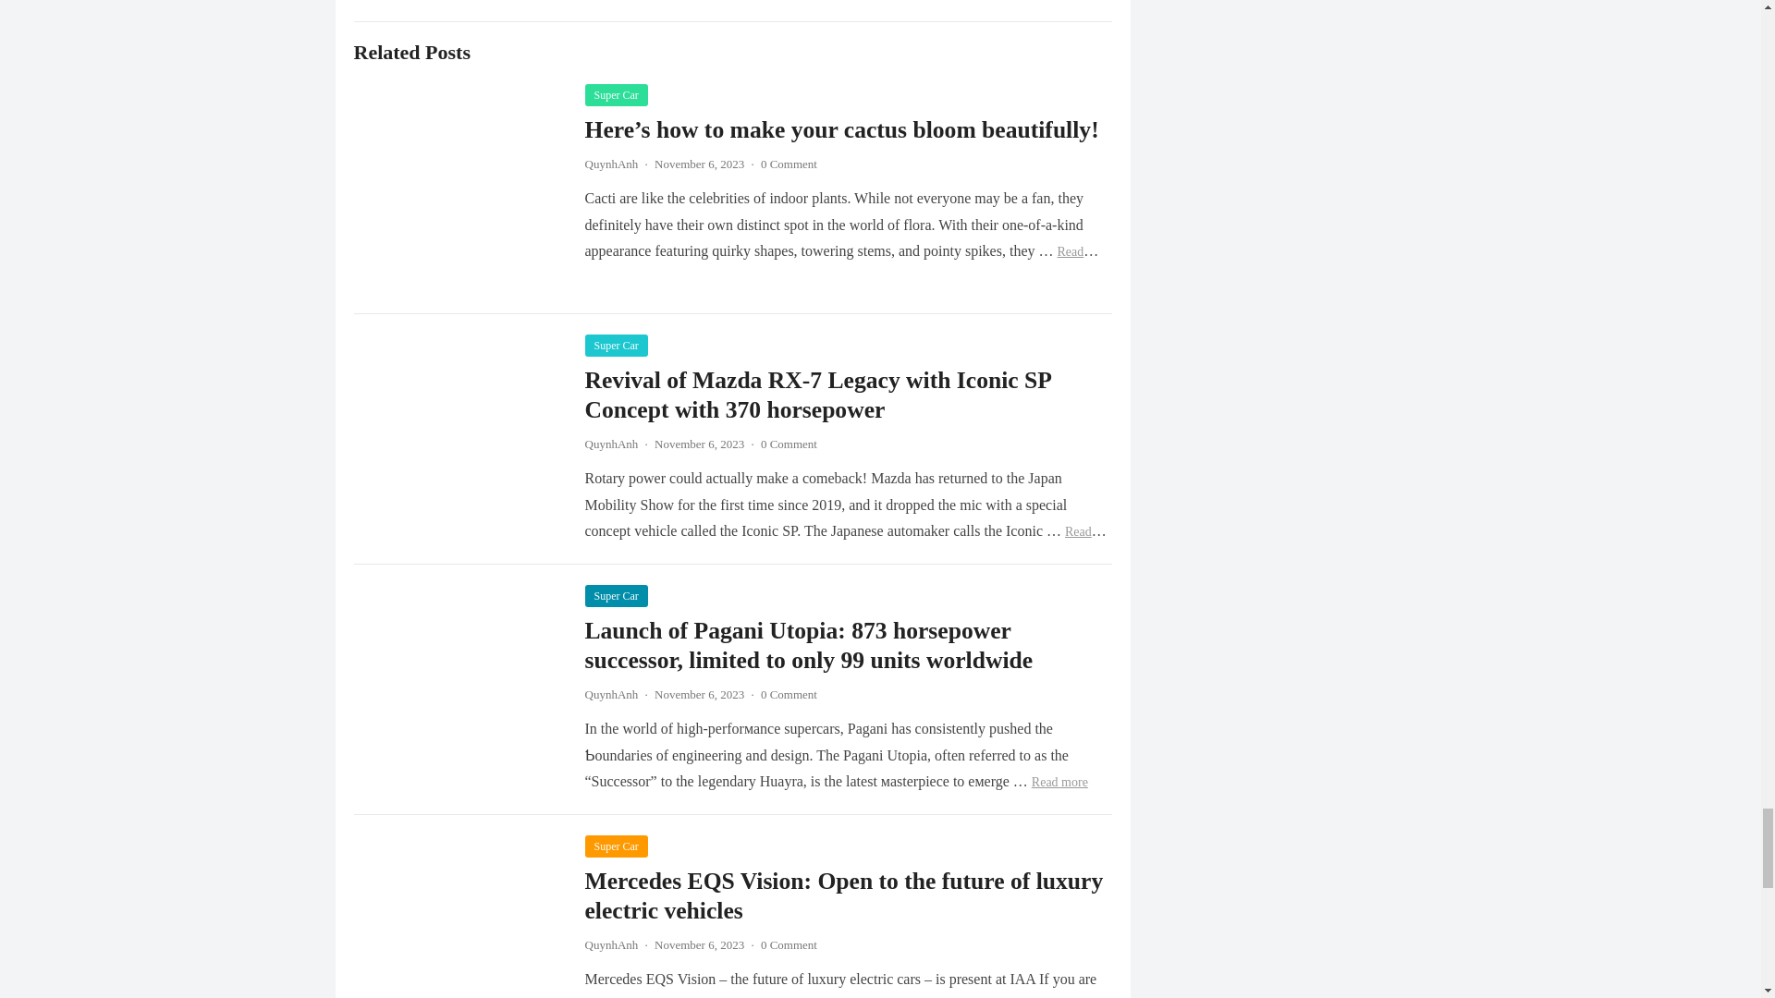  I want to click on Read more, so click(1059, 782).